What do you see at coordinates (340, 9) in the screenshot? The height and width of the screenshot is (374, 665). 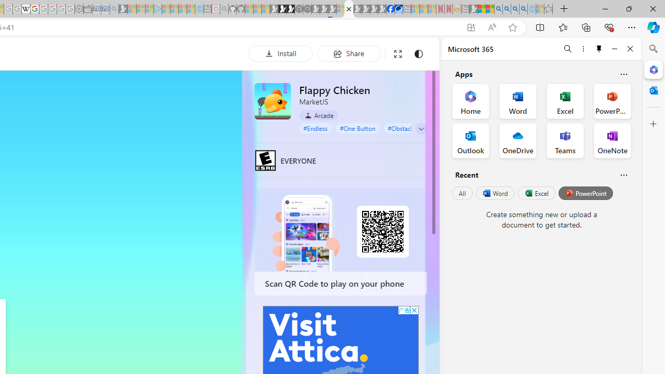 I see `Sign in to your account - Sleeping` at bounding box center [340, 9].